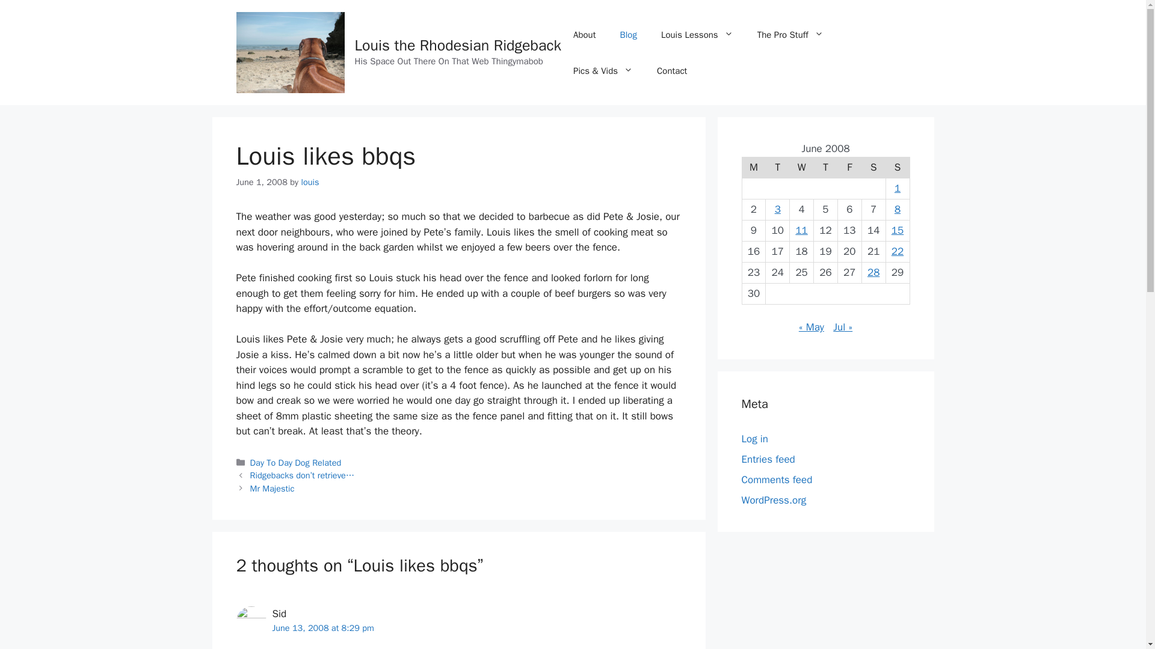 Image resolution: width=1155 pixels, height=649 pixels. What do you see at coordinates (849, 167) in the screenshot?
I see `Friday` at bounding box center [849, 167].